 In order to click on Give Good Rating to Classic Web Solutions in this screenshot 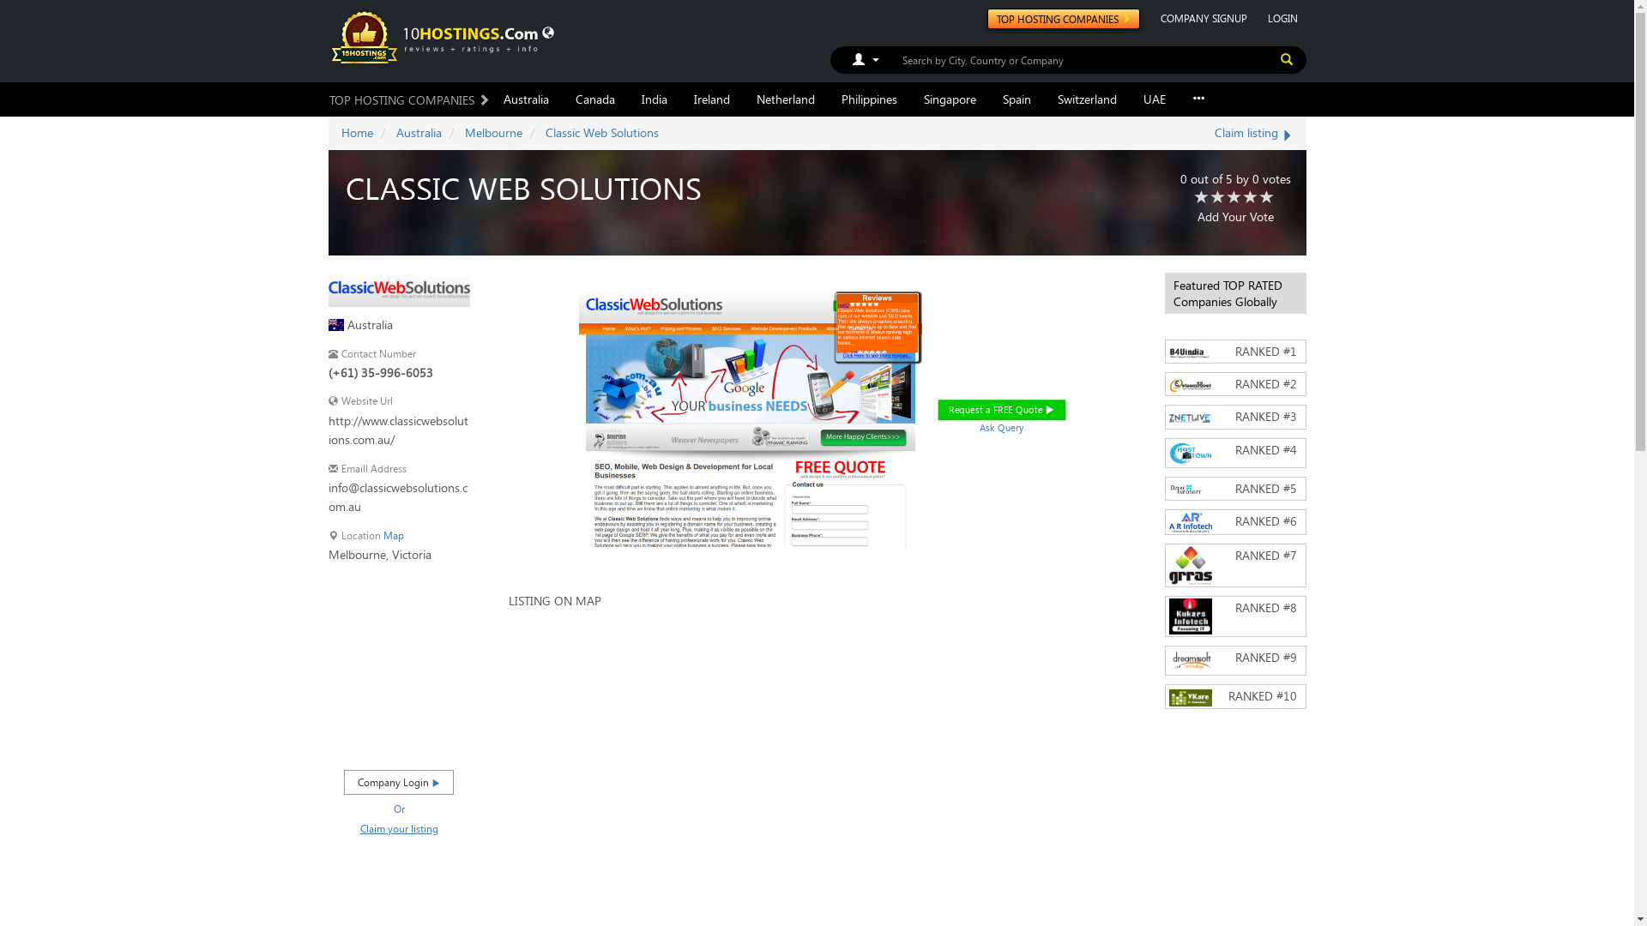, I will do `click(1234, 198)`.